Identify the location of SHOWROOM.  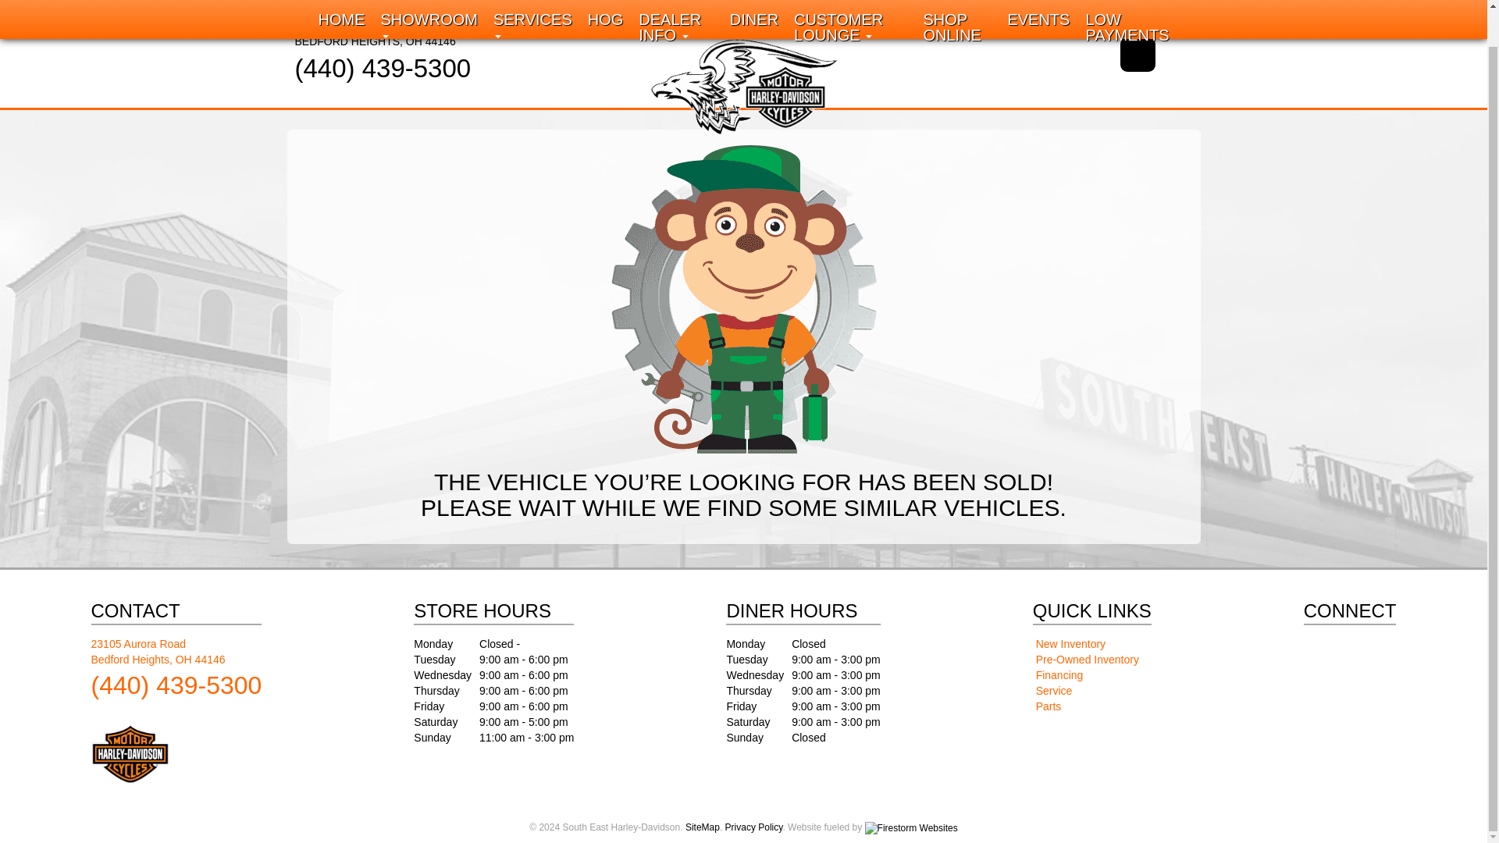
(429, 8).